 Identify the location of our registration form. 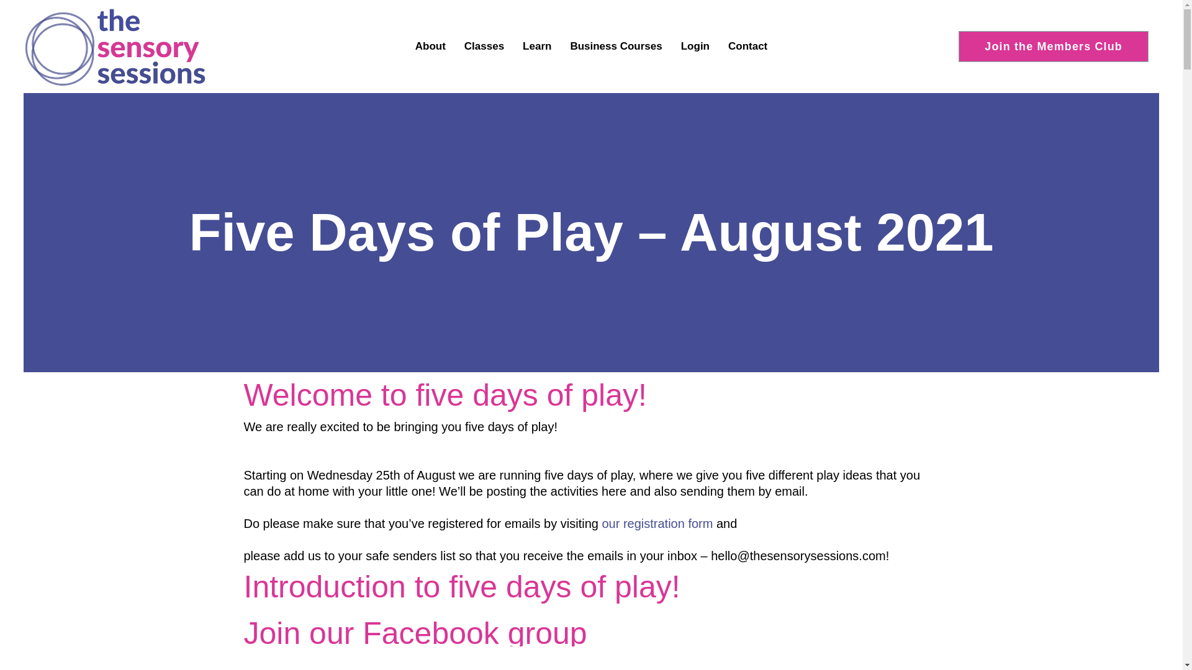
(657, 524).